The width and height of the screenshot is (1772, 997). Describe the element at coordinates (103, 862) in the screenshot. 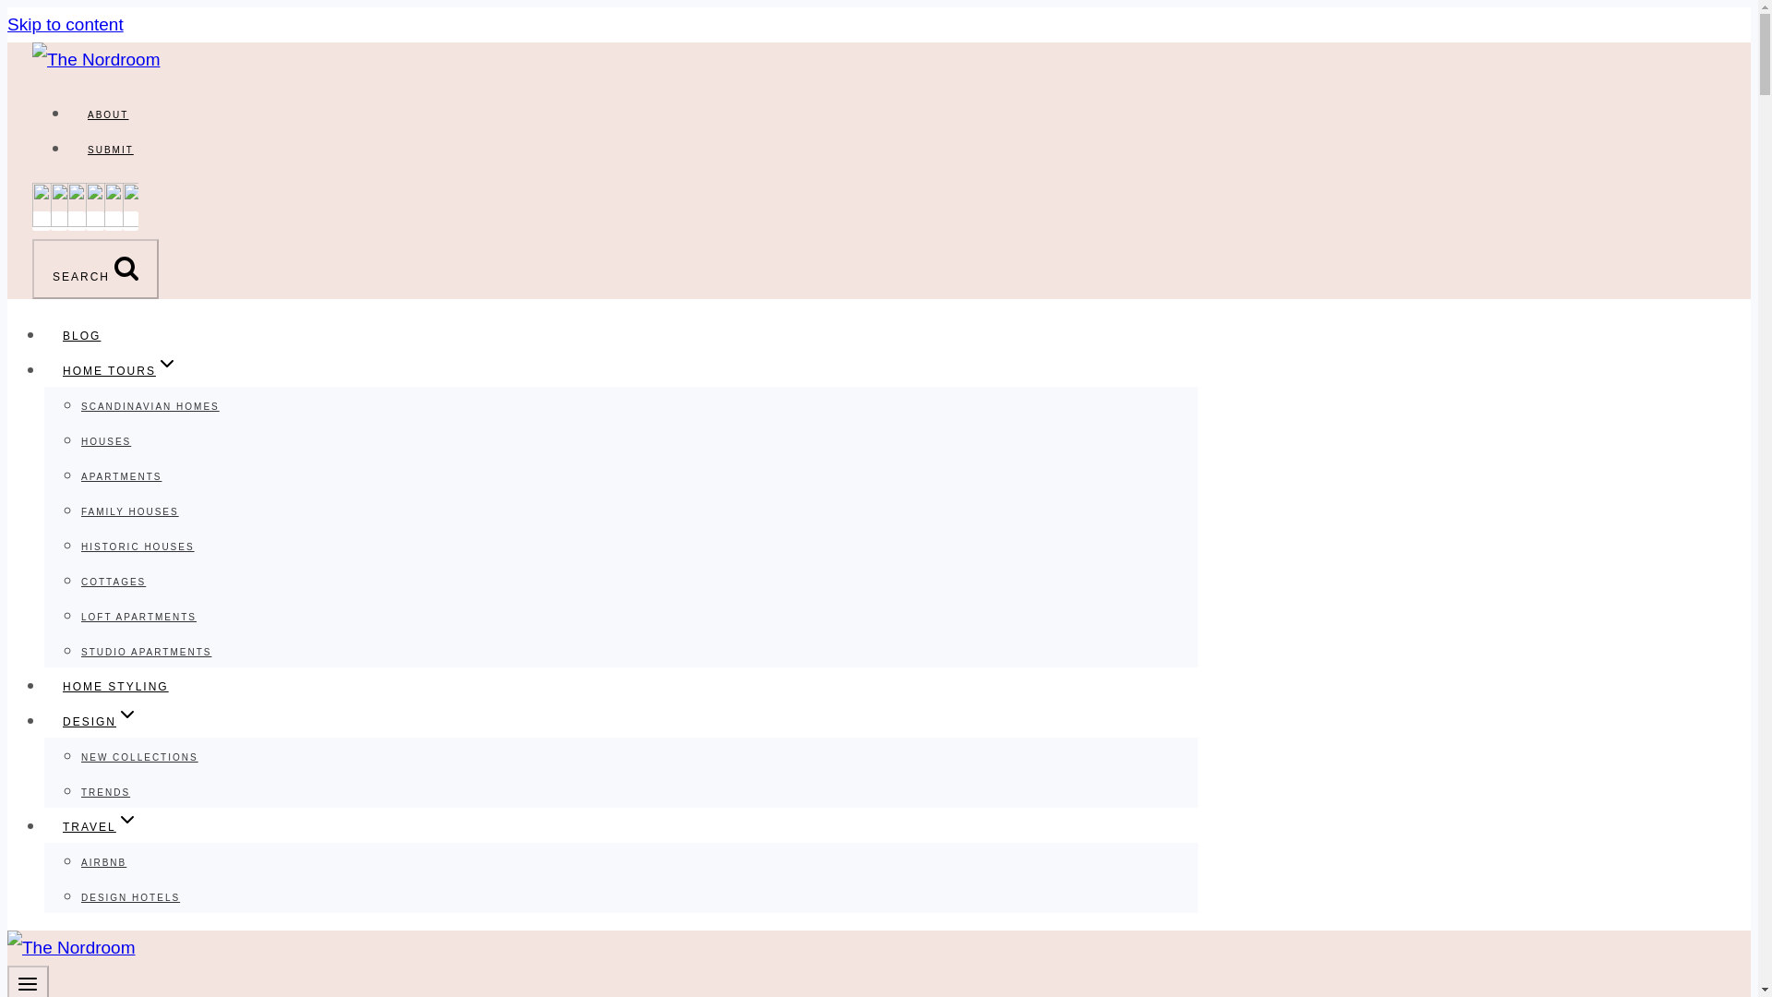

I see `AIRBNB` at that location.